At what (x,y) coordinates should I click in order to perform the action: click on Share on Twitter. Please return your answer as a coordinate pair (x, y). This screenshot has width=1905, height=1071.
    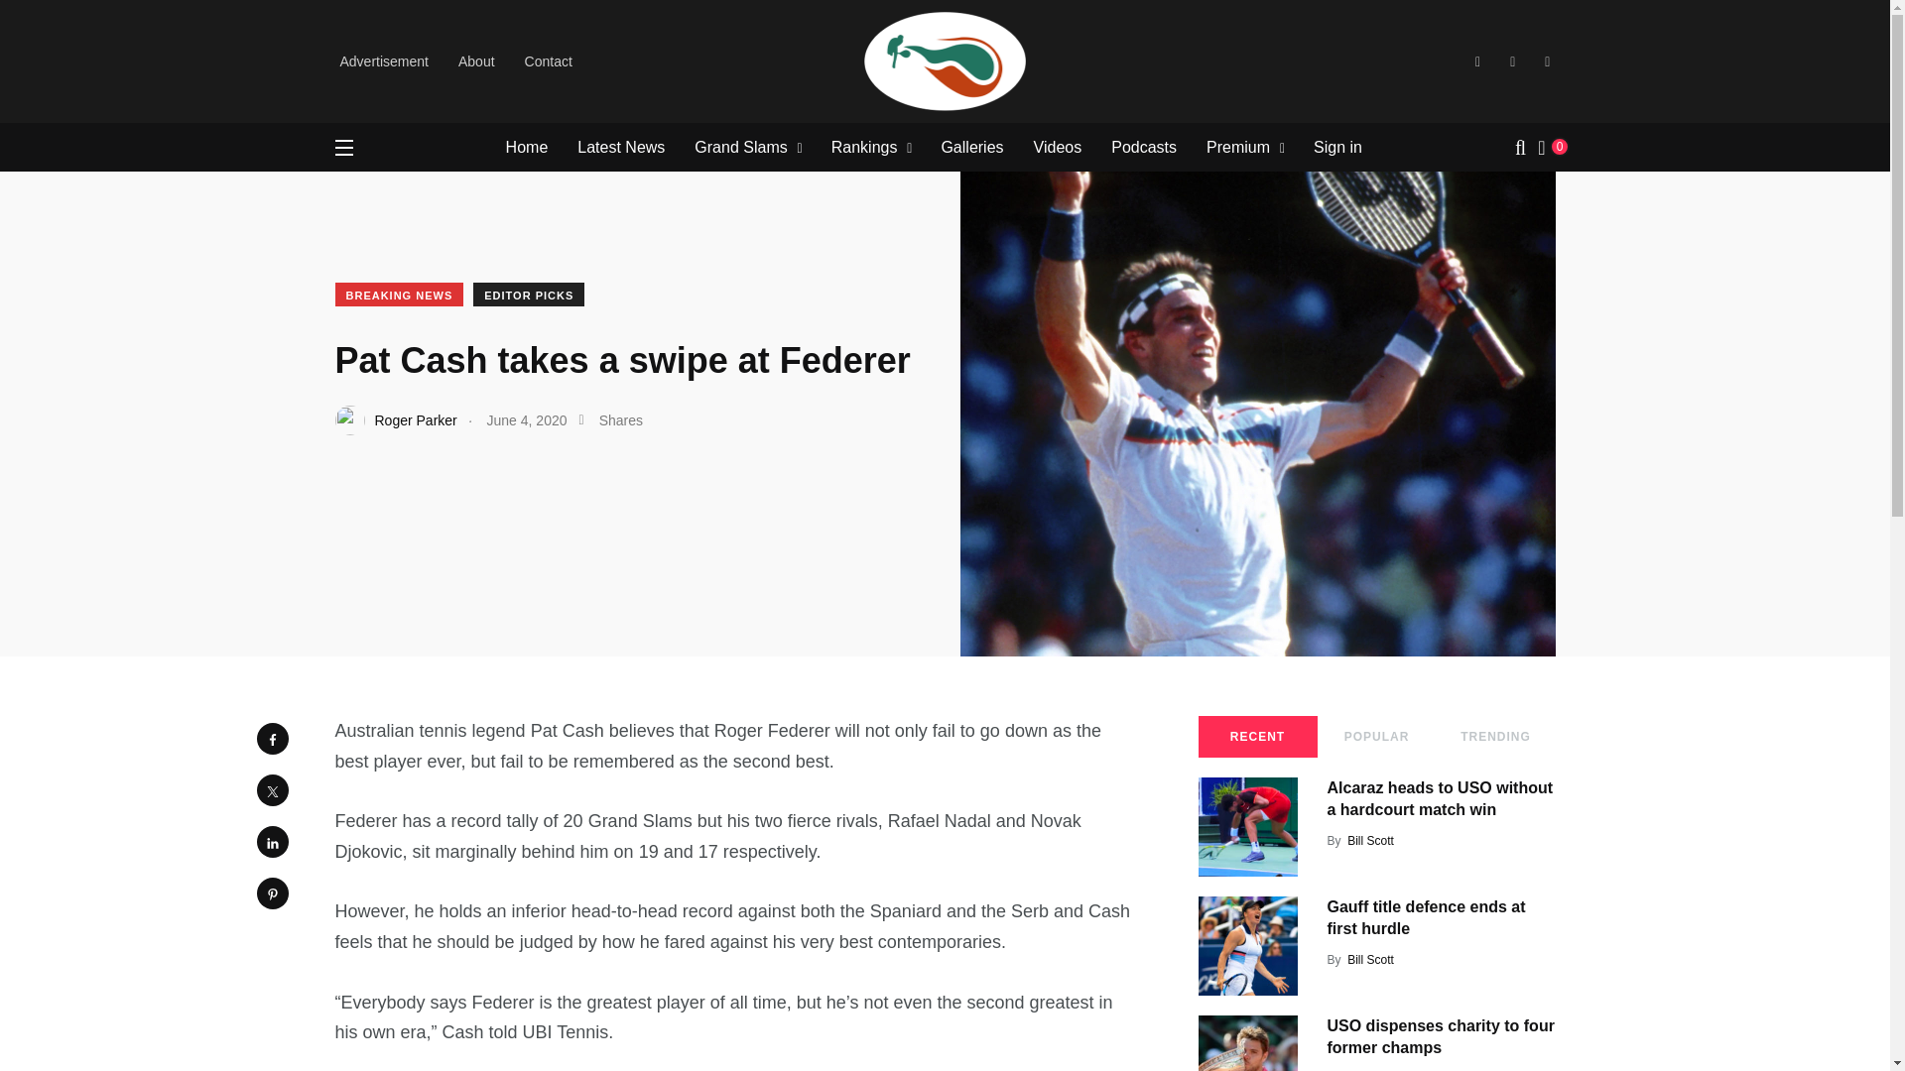
    Looking at the image, I should click on (271, 789).